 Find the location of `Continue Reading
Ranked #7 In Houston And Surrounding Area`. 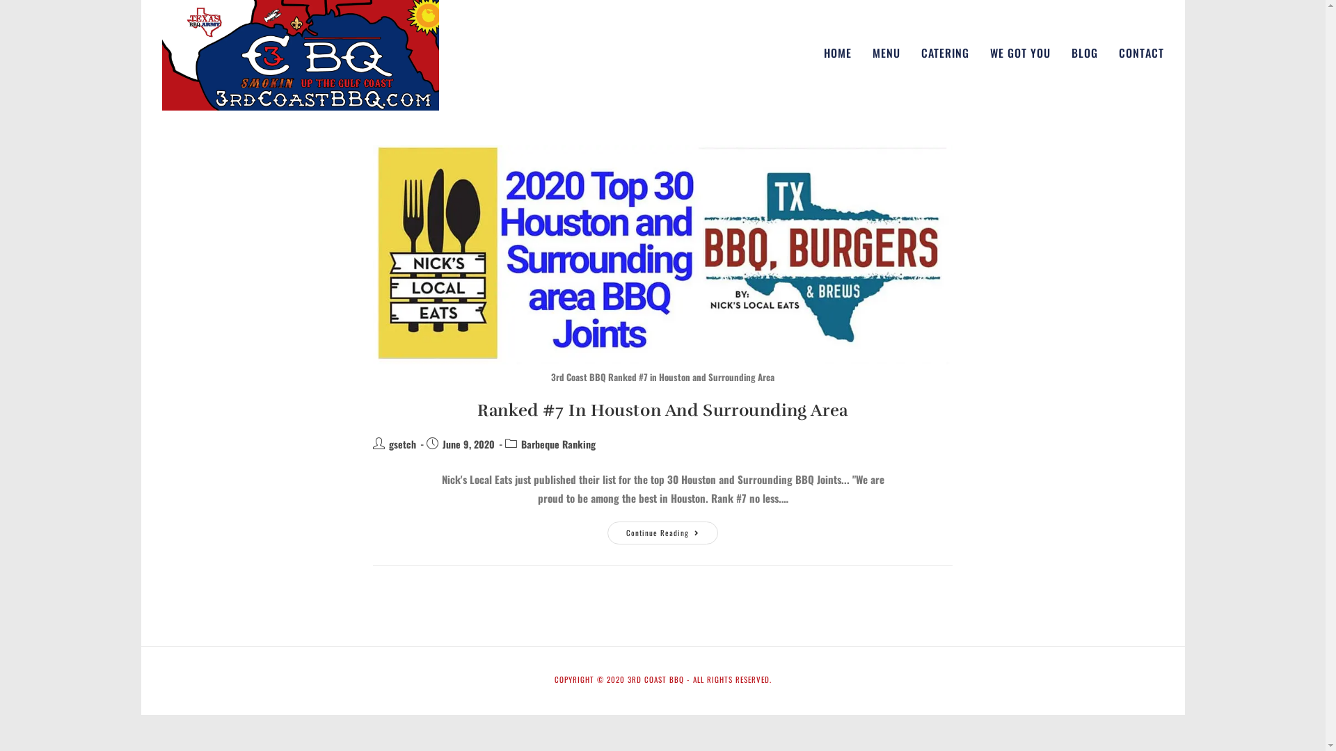

Continue Reading
Ranked #7 In Houston And Surrounding Area is located at coordinates (662, 533).